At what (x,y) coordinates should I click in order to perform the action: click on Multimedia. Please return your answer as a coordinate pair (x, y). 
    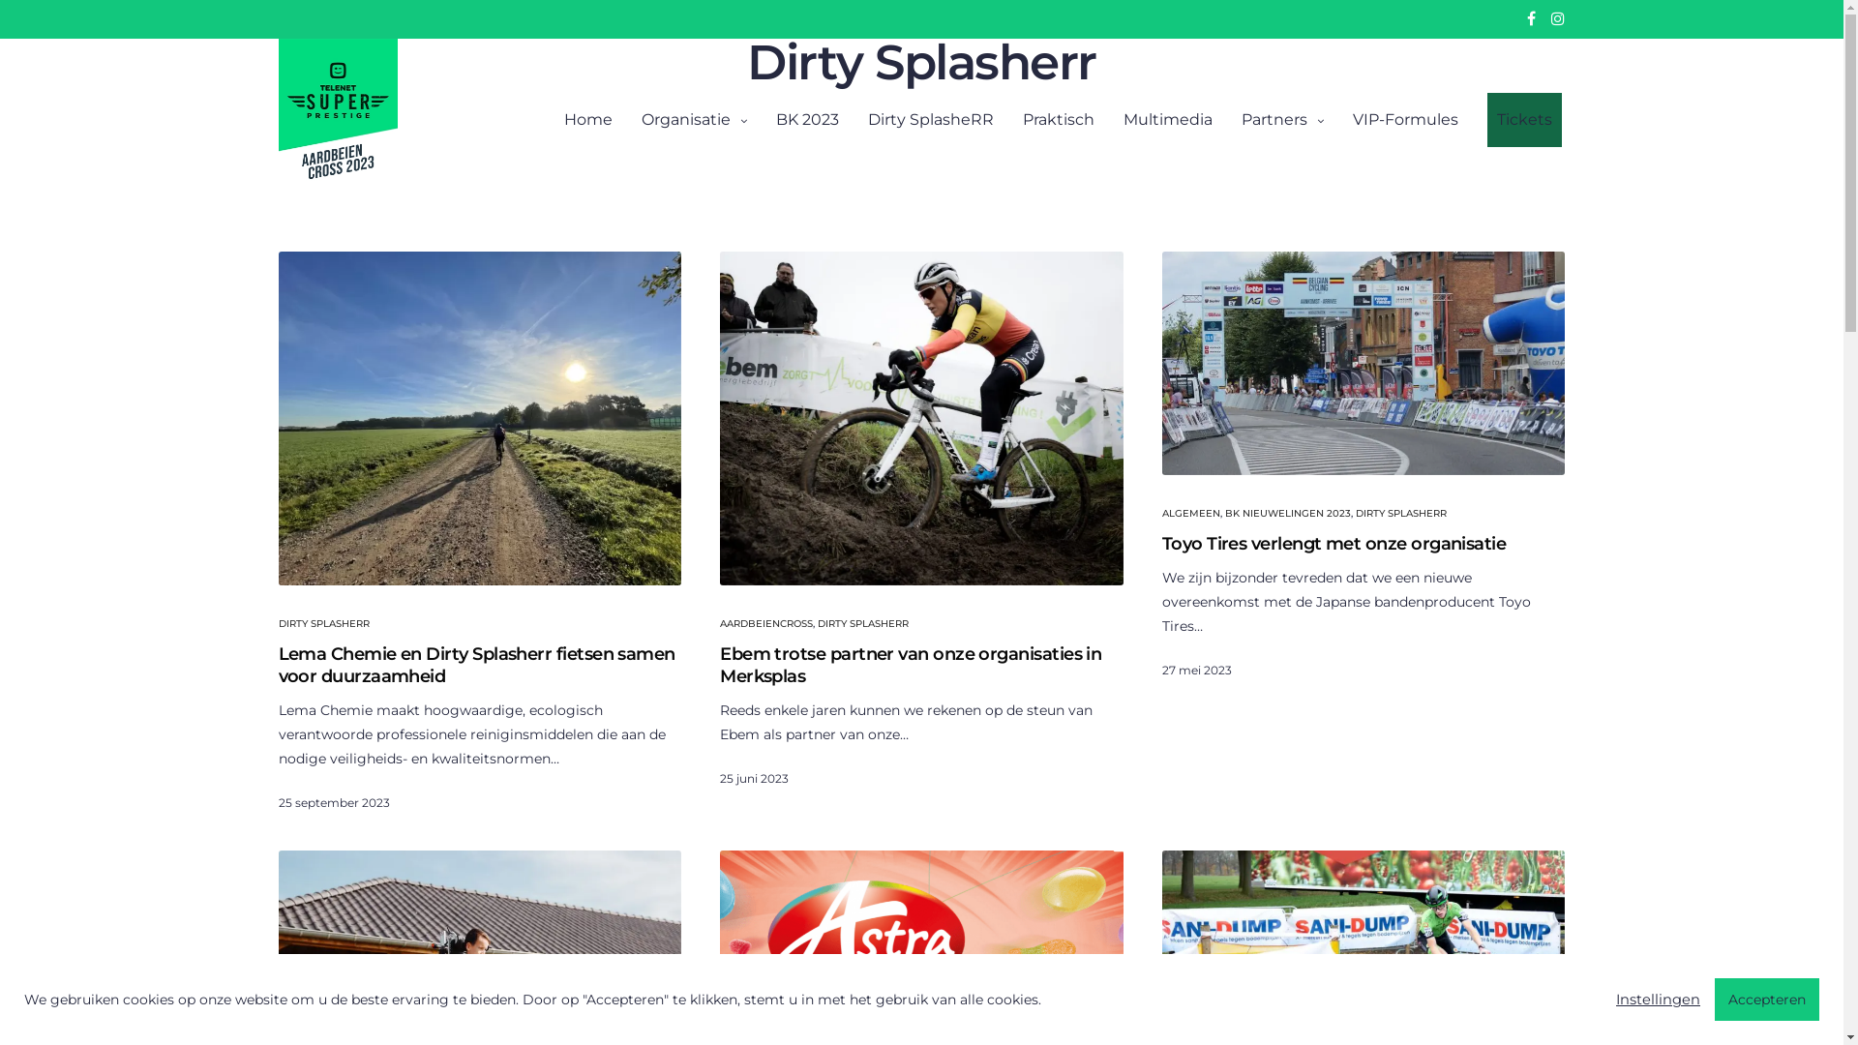
    Looking at the image, I should click on (1167, 120).